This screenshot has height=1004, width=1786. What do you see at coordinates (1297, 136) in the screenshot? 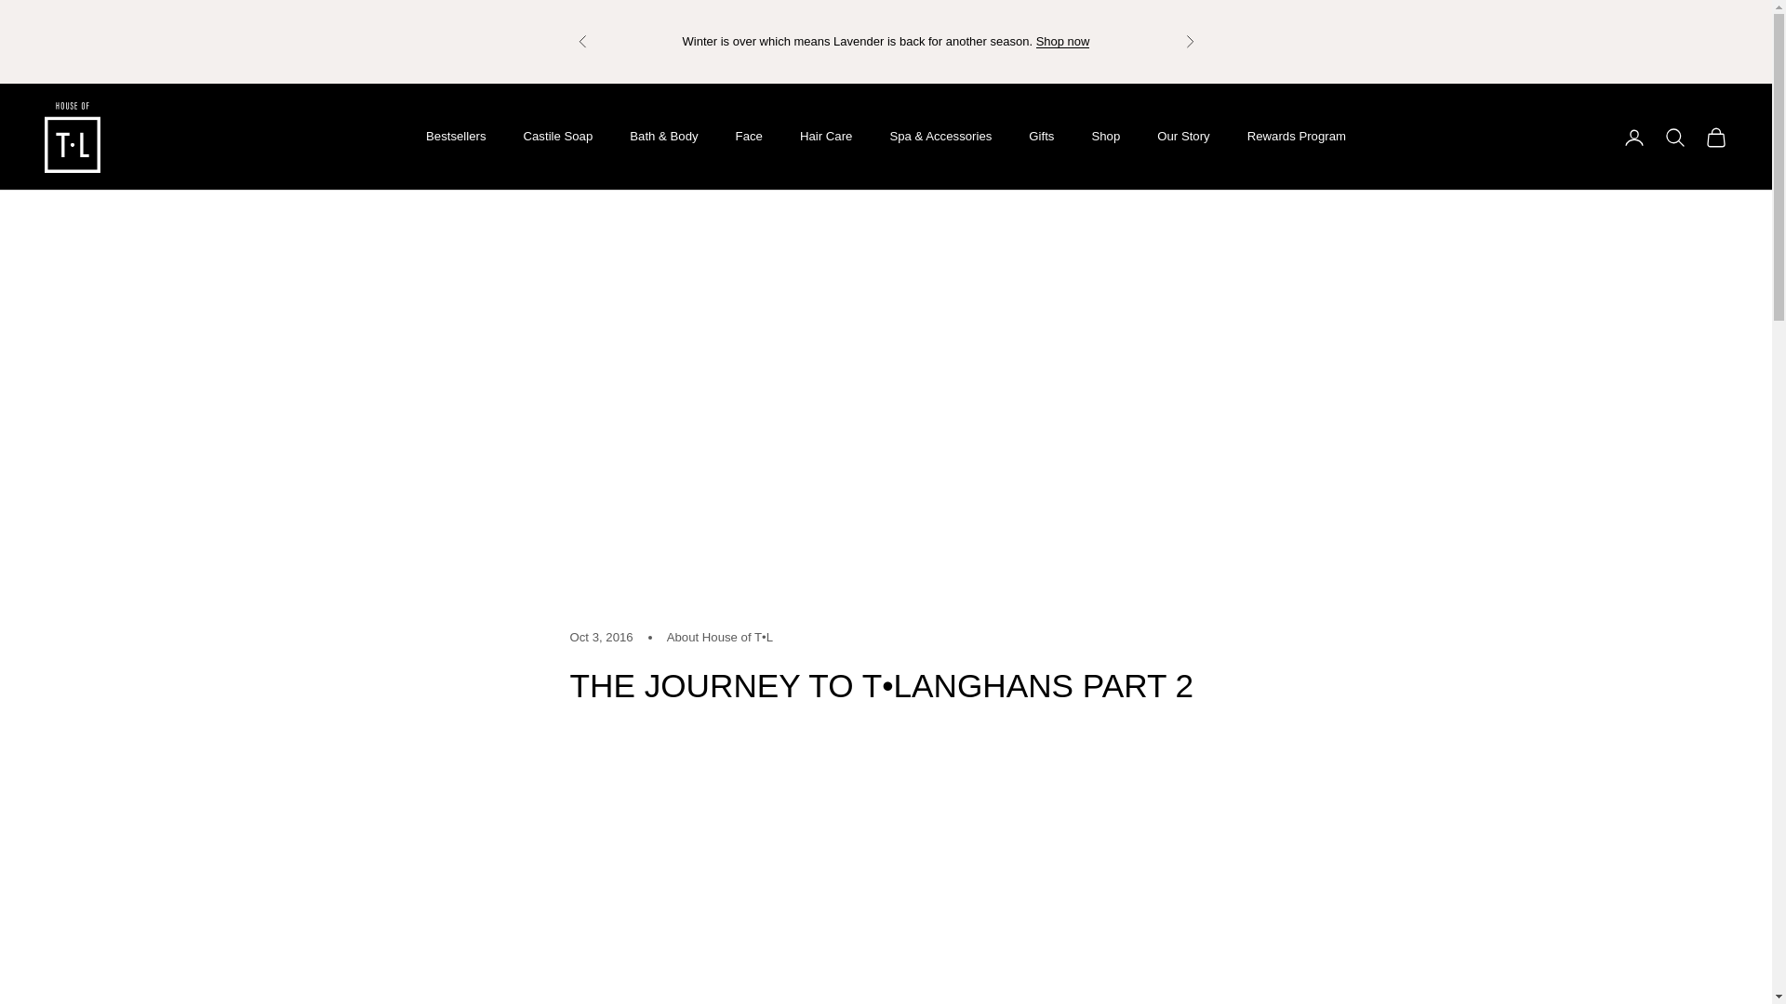
I see `Rewards Program` at bounding box center [1297, 136].